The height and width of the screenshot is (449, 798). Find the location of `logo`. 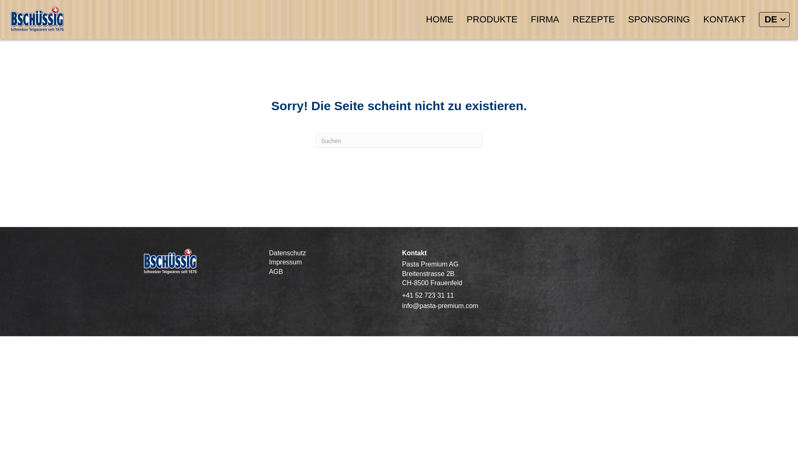

logo is located at coordinates (37, 19).